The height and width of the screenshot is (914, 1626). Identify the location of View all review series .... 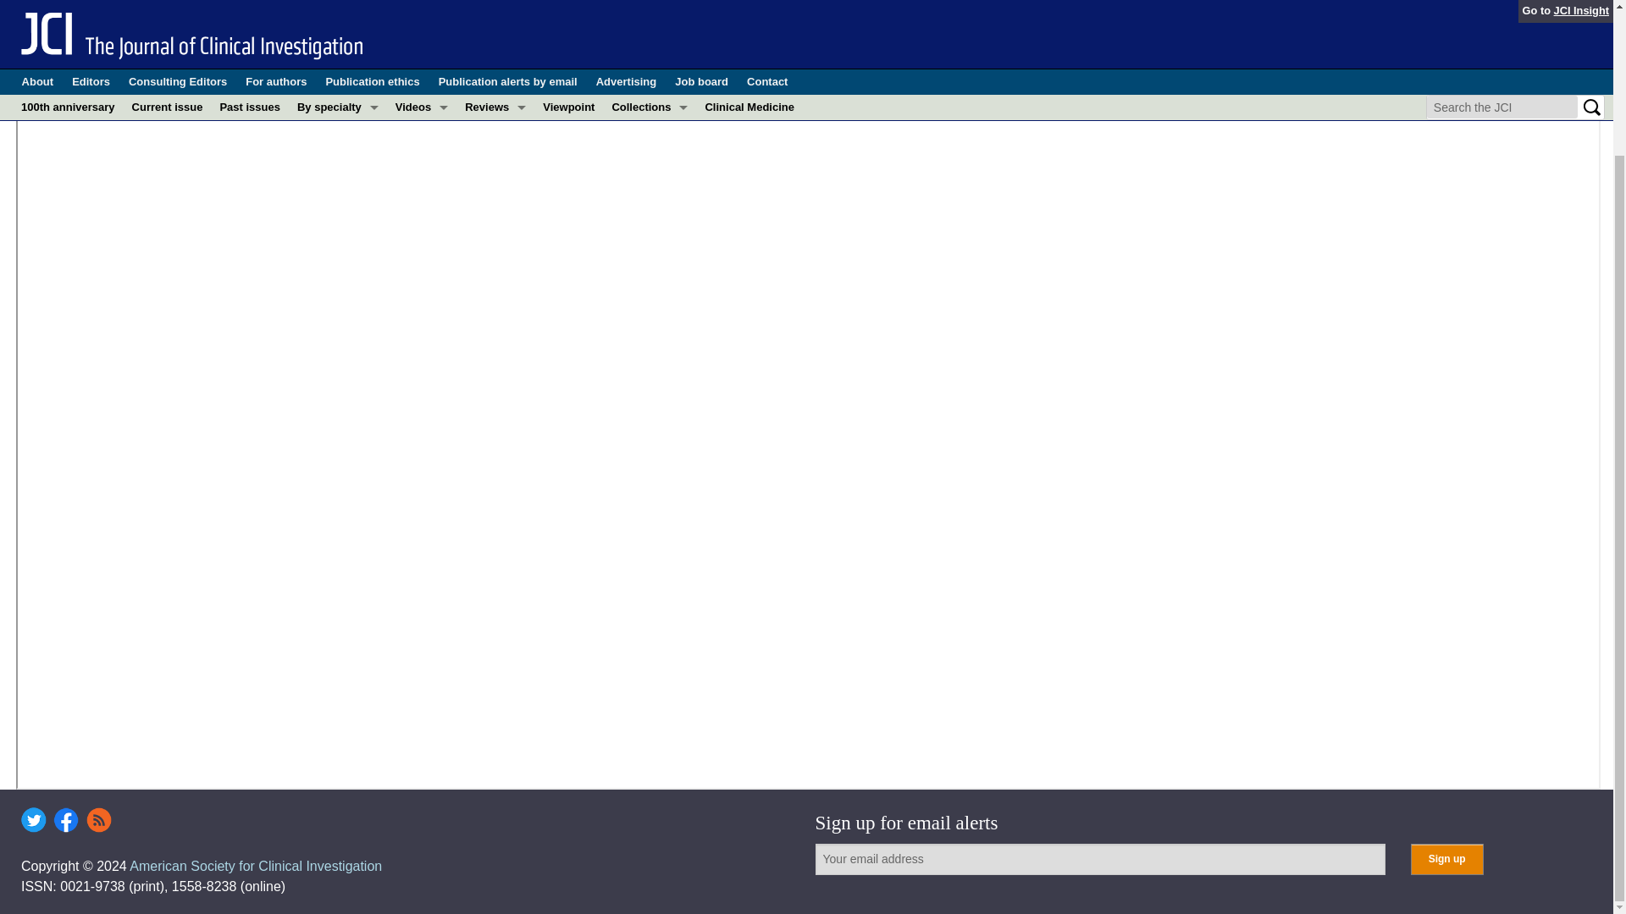
(495, 203).